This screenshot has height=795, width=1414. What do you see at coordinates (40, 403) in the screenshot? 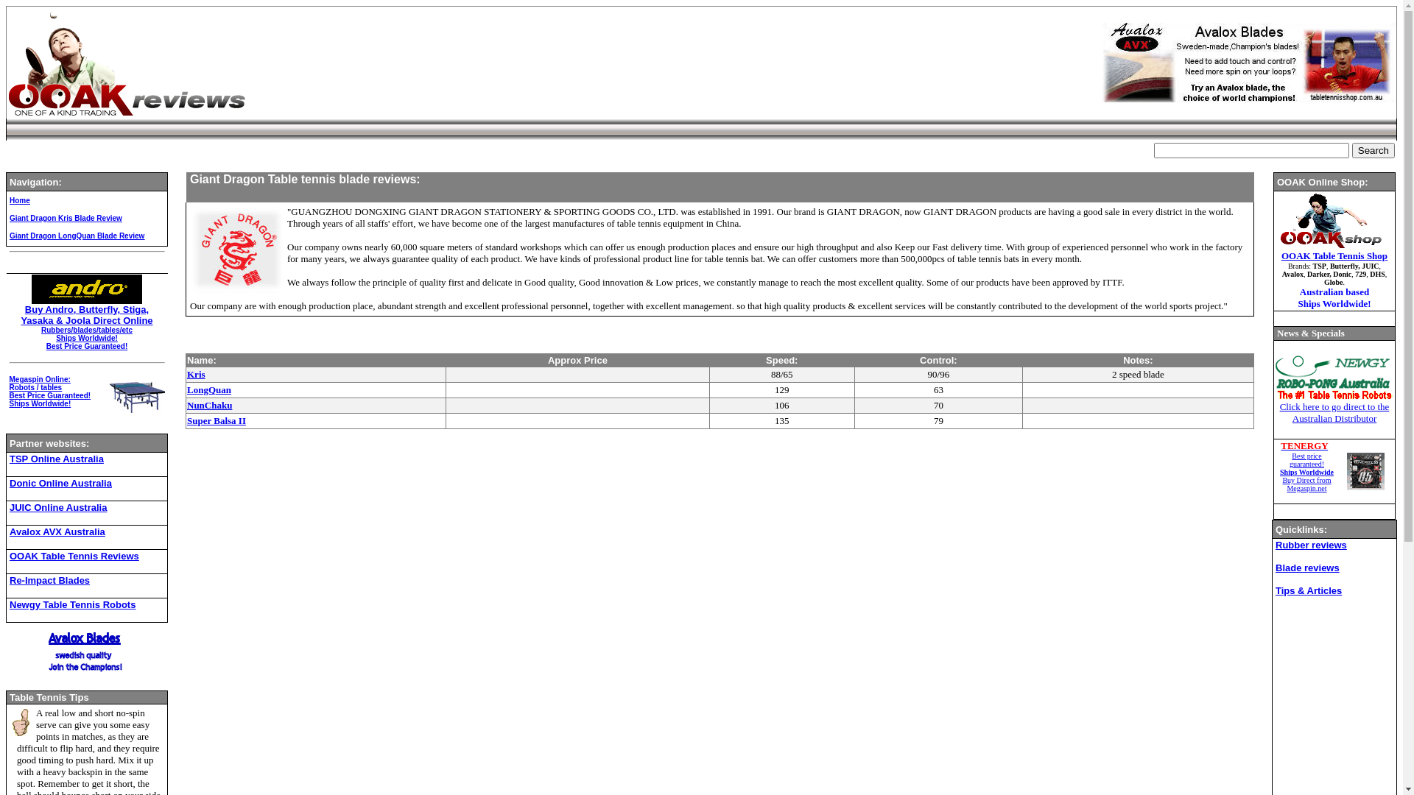
I see `Ships Worldwide!` at bounding box center [40, 403].